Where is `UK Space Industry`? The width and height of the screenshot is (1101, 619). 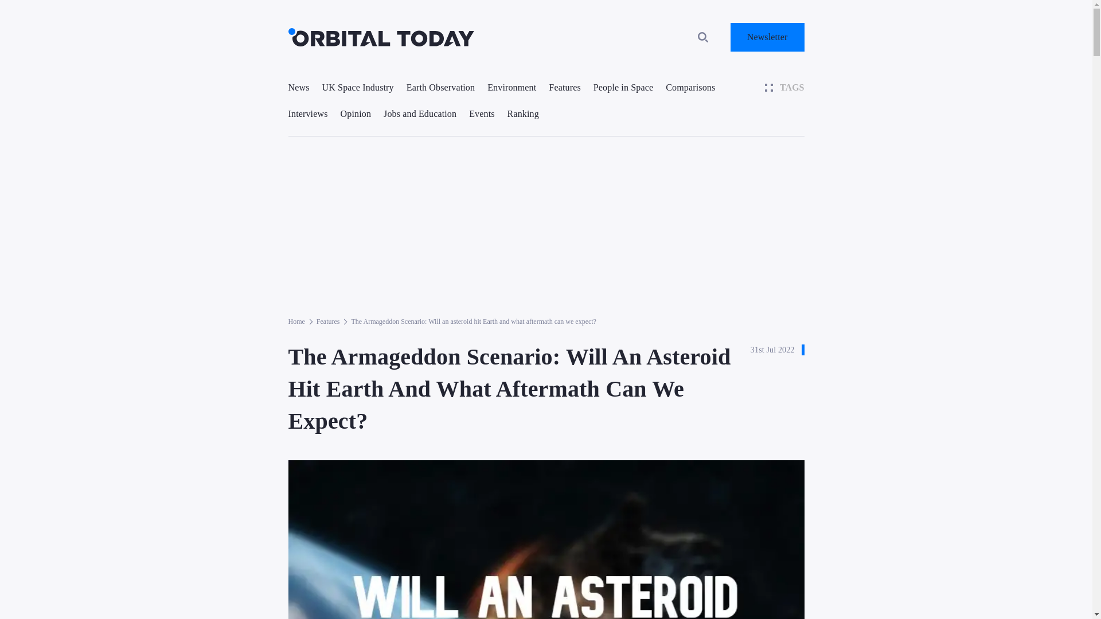 UK Space Industry is located at coordinates (358, 87).